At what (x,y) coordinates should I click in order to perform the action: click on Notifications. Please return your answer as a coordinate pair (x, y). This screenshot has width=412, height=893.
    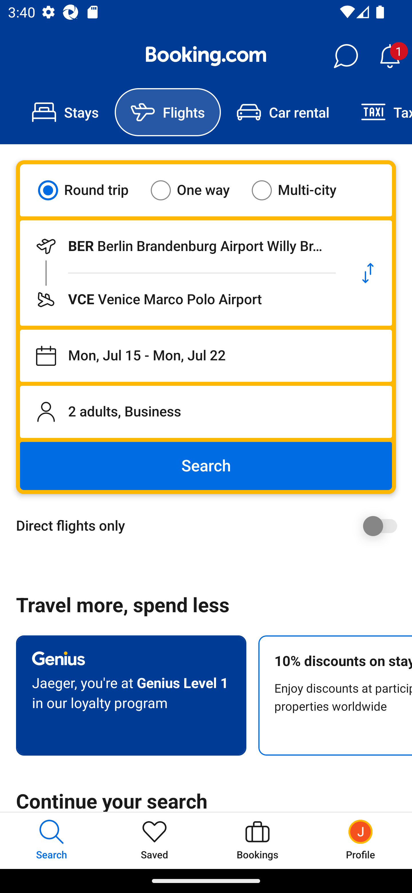
    Looking at the image, I should click on (390, 56).